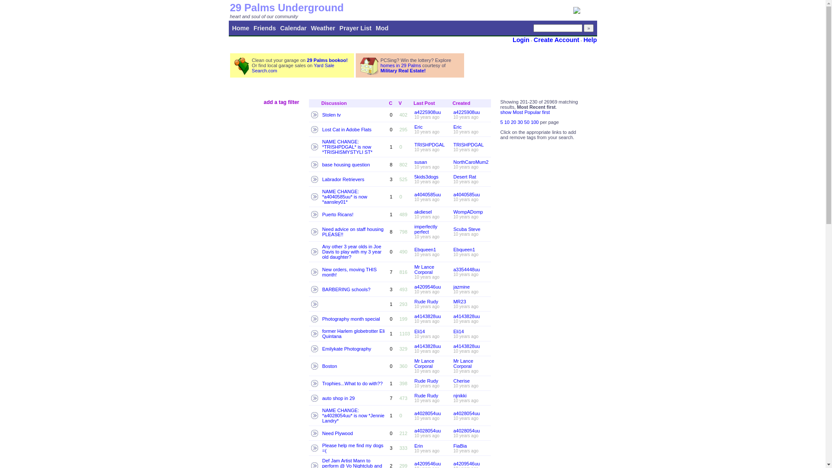 This screenshot has width=832, height=468. What do you see at coordinates (458, 331) in the screenshot?
I see `Eli14` at bounding box center [458, 331].